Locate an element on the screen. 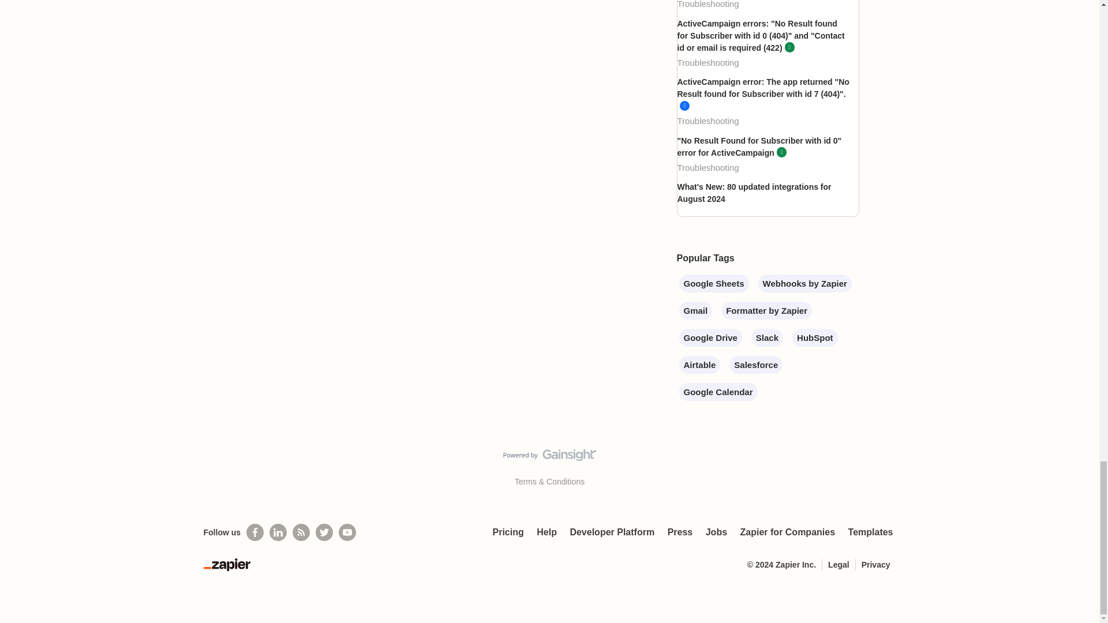  See helpful Zapier videos on Youtube is located at coordinates (347, 532).